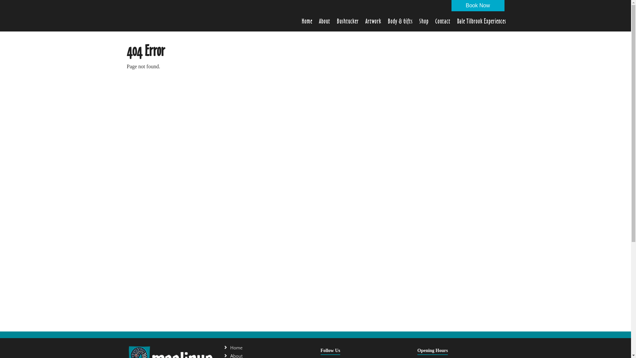  I want to click on Artwork, so click(373, 21).